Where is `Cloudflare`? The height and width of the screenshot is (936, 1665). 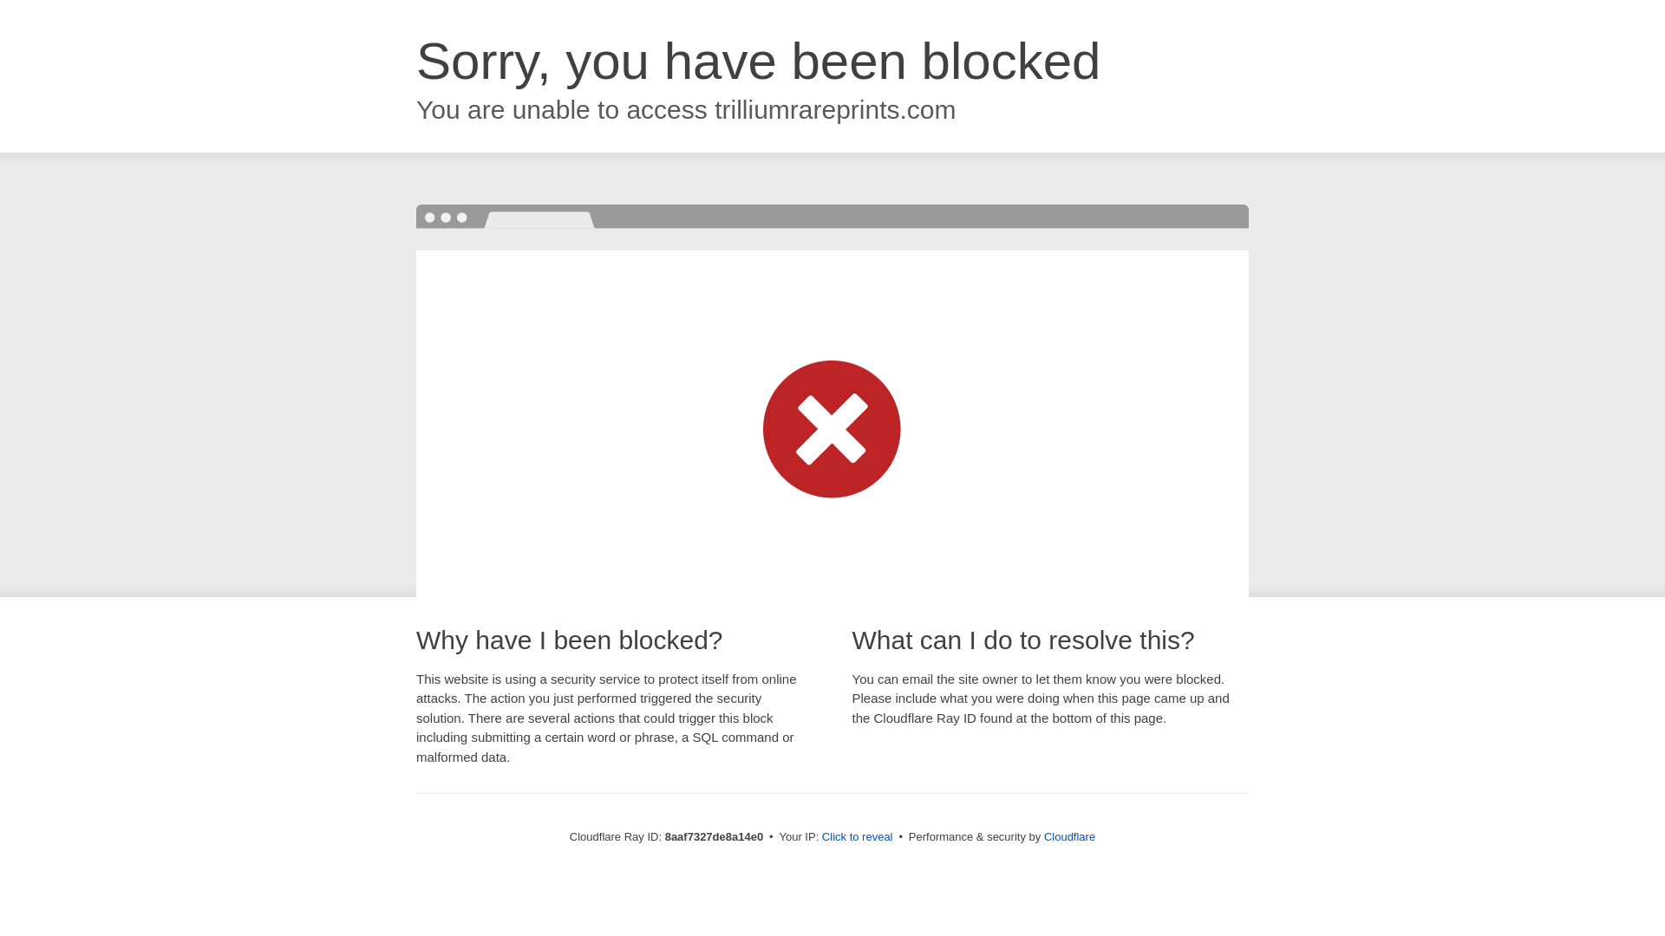
Cloudflare is located at coordinates (1069, 836).